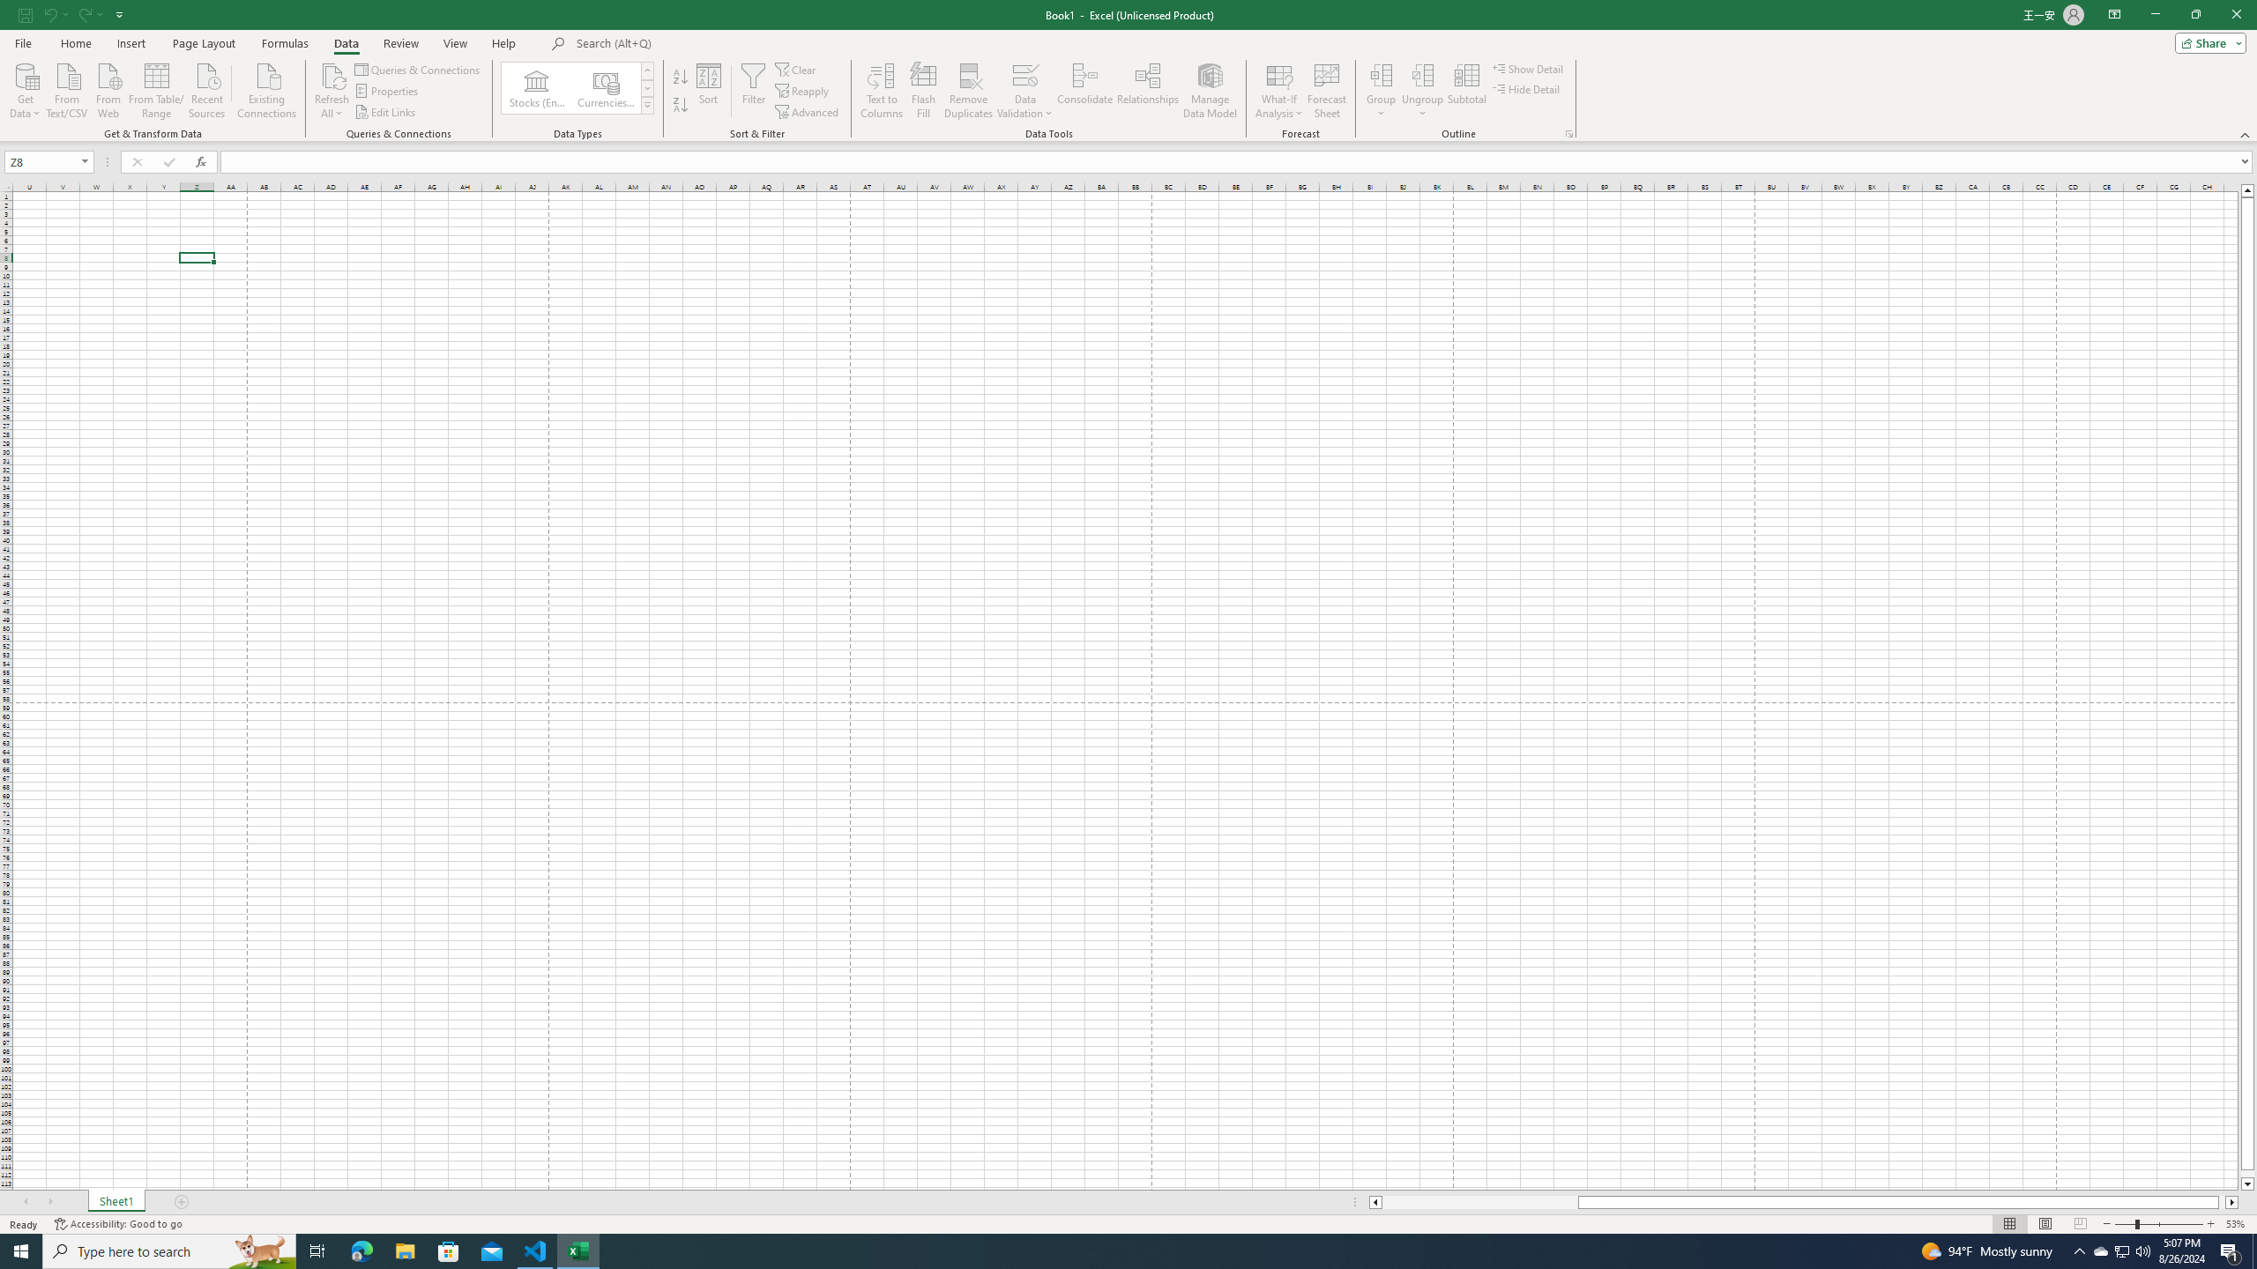 The image size is (2257, 1269). I want to click on Row up, so click(647, 70).